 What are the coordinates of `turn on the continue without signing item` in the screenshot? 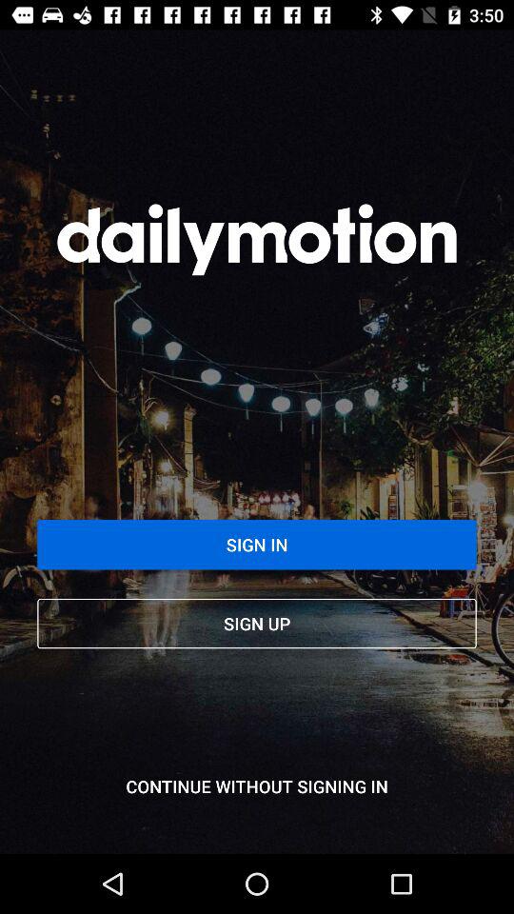 It's located at (257, 786).